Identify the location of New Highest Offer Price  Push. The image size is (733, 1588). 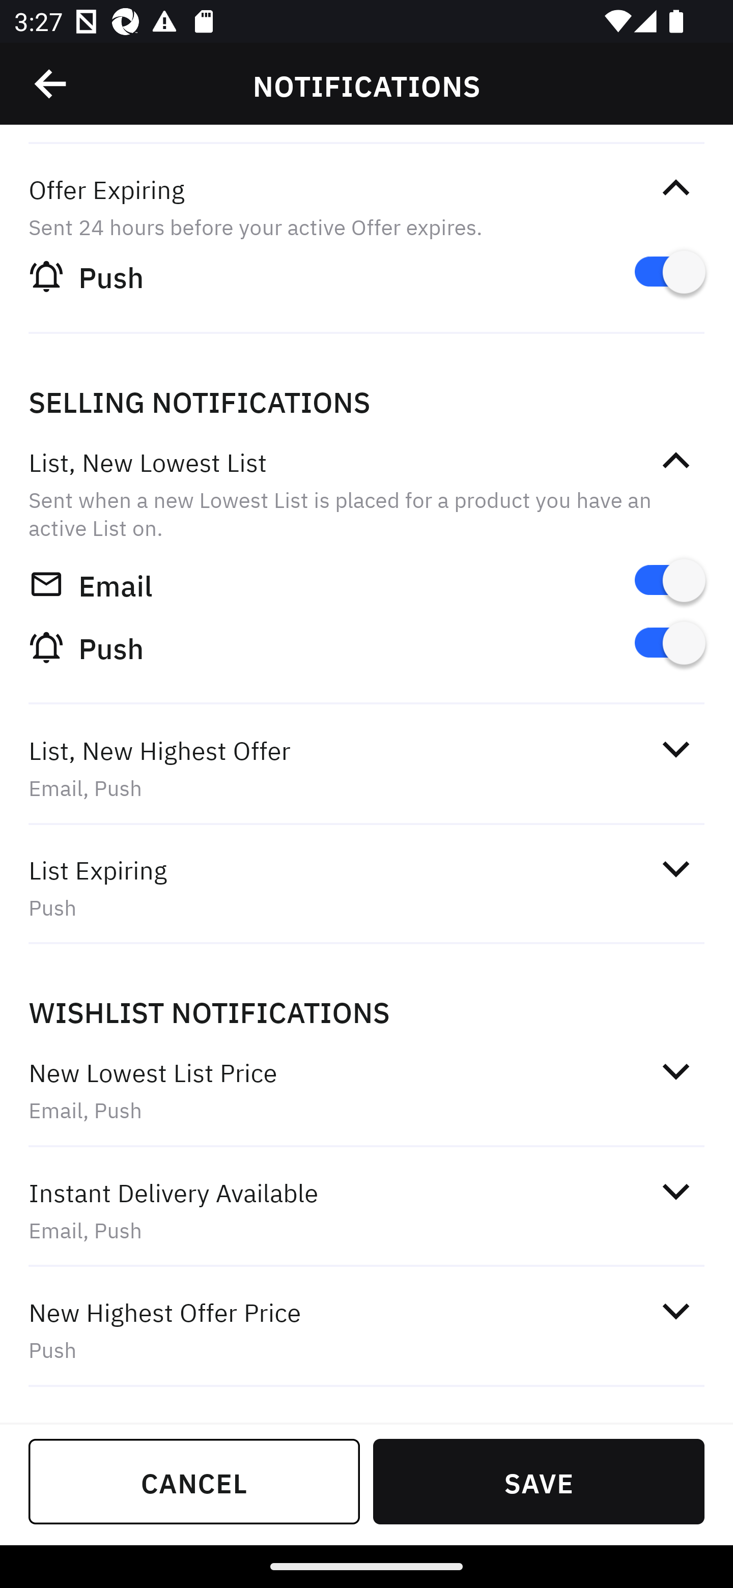
(366, 1330).